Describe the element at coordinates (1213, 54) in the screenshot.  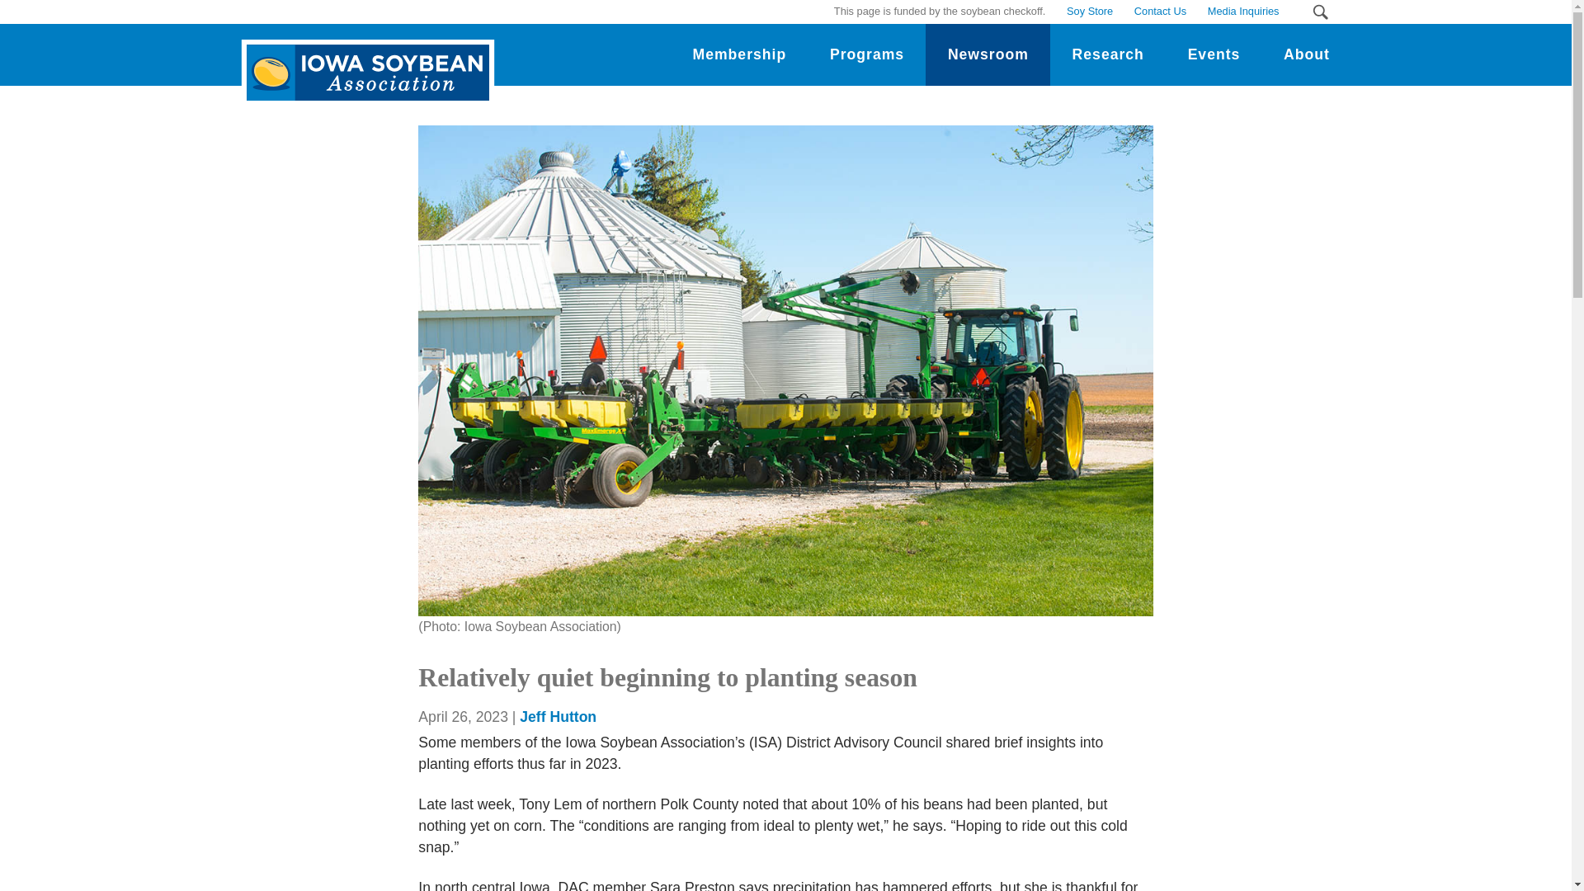
I see `Events` at that location.